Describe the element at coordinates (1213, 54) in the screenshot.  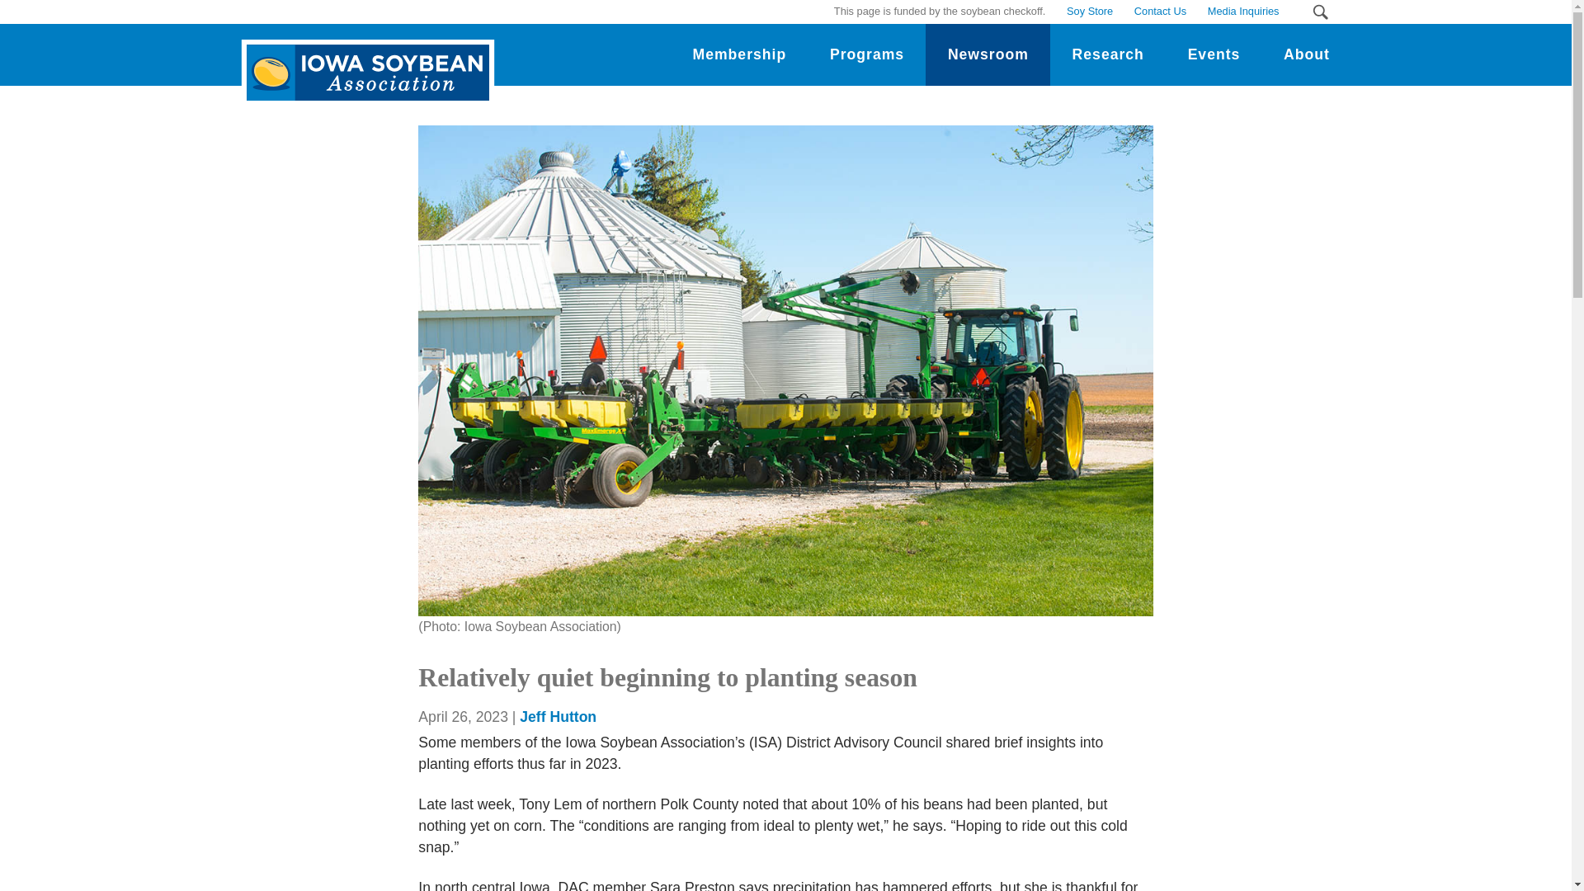
I see `Events` at that location.